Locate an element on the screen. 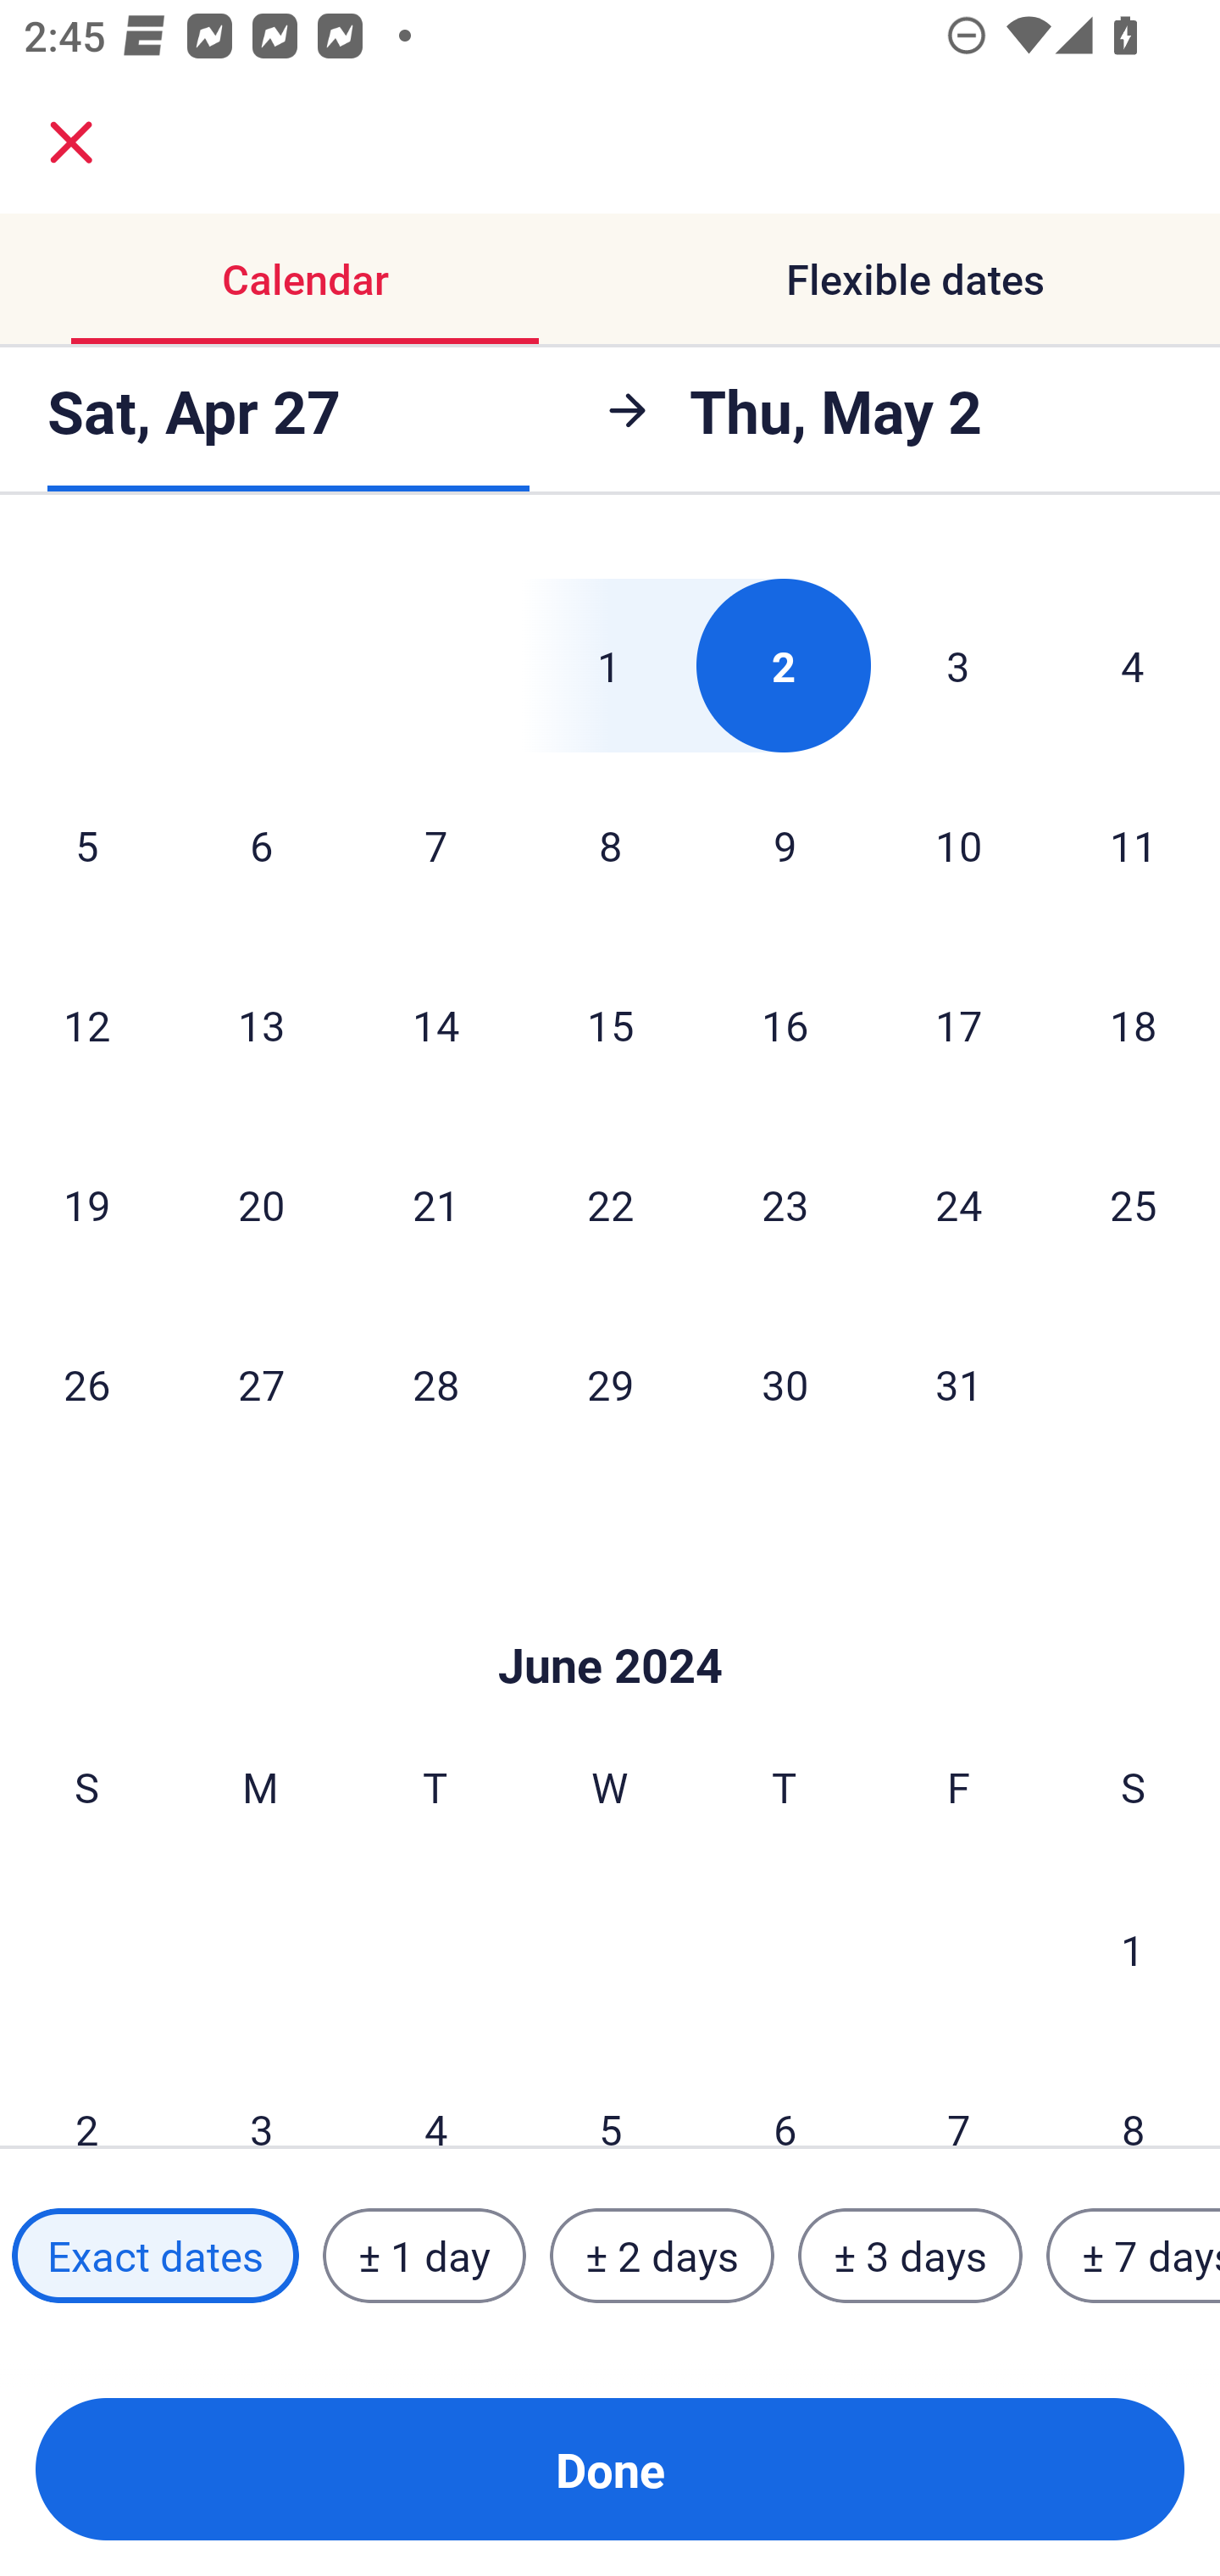  6 Monday, May 6, 2024 is located at coordinates (261, 844).